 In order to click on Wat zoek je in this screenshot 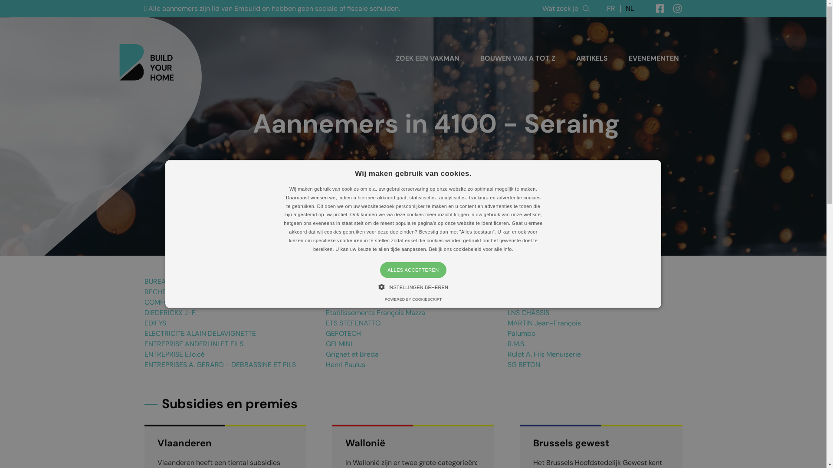, I will do `click(566, 9)`.